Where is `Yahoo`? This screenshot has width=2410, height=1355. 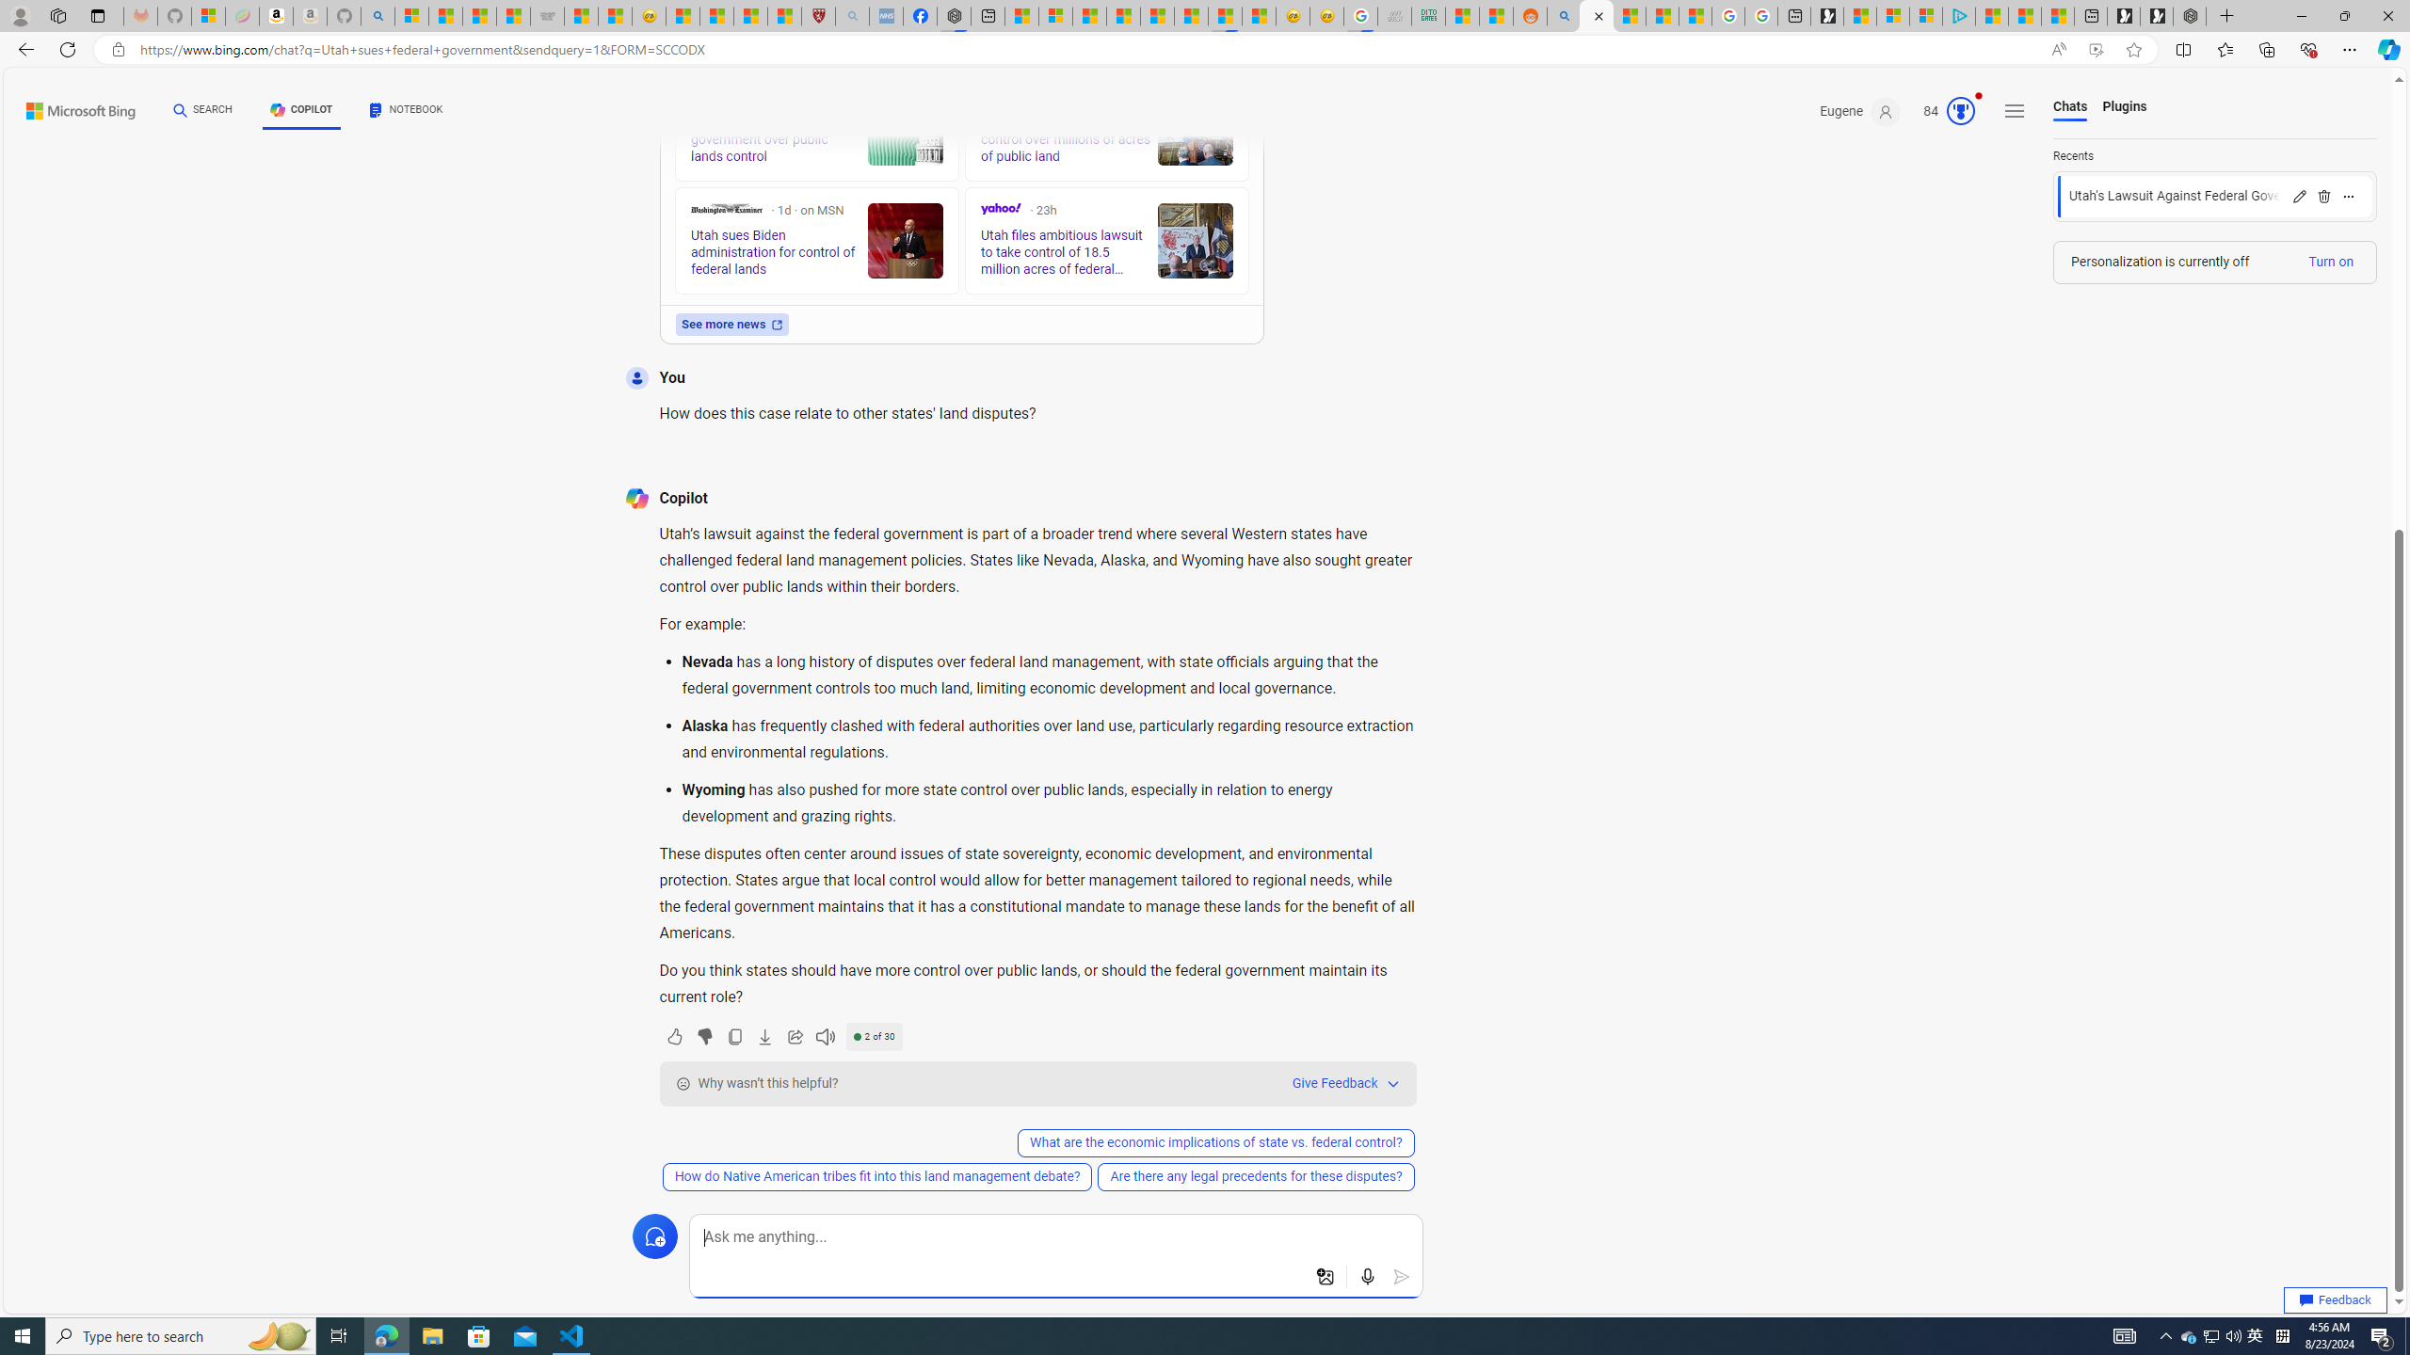
Yahoo is located at coordinates (1001, 209).